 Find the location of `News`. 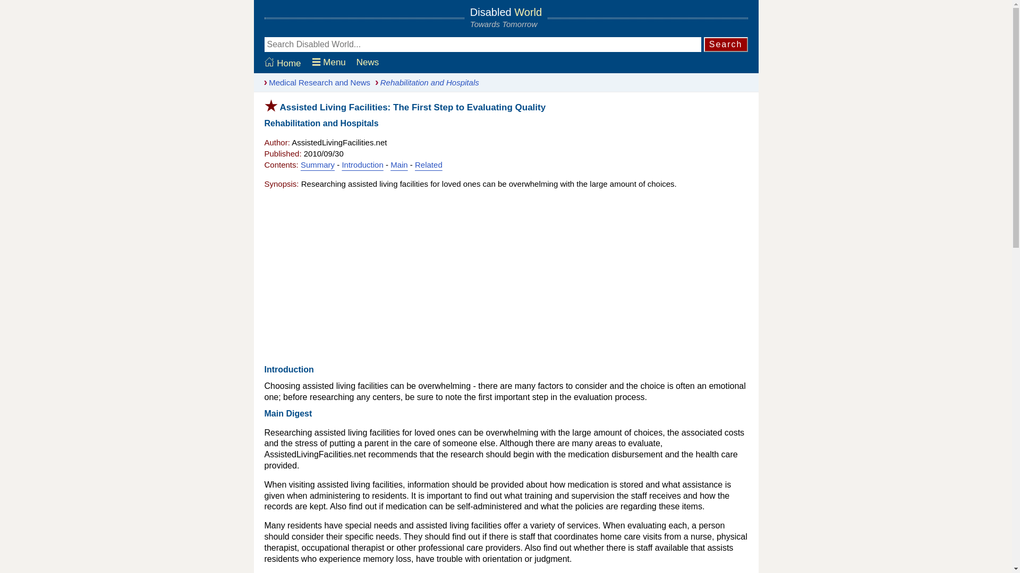

News is located at coordinates (368, 63).